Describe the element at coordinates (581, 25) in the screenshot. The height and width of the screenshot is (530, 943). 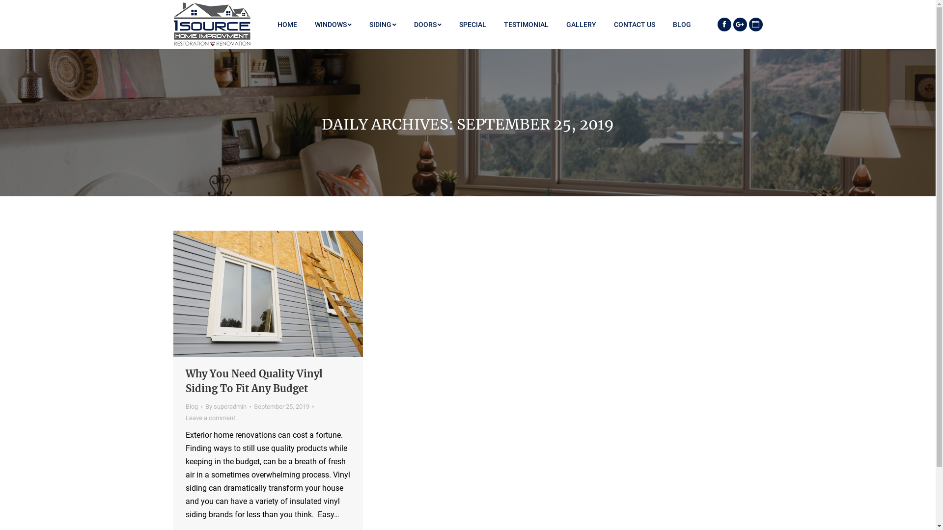
I see `GALLERY` at that location.